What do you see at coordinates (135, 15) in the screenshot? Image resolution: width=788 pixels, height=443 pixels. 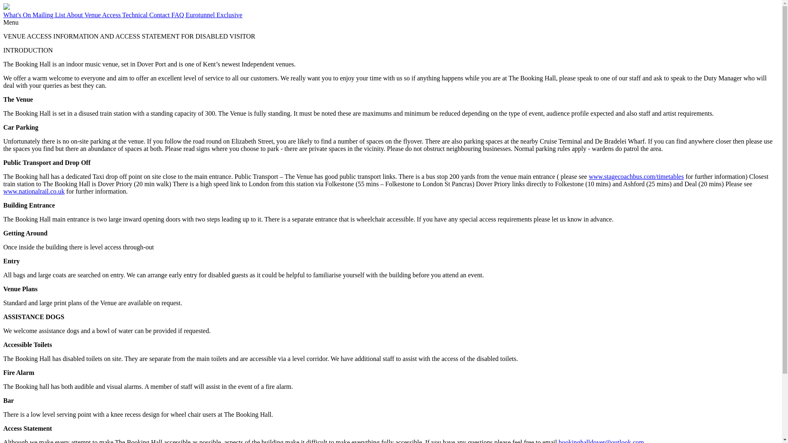 I see `Technical` at bounding box center [135, 15].